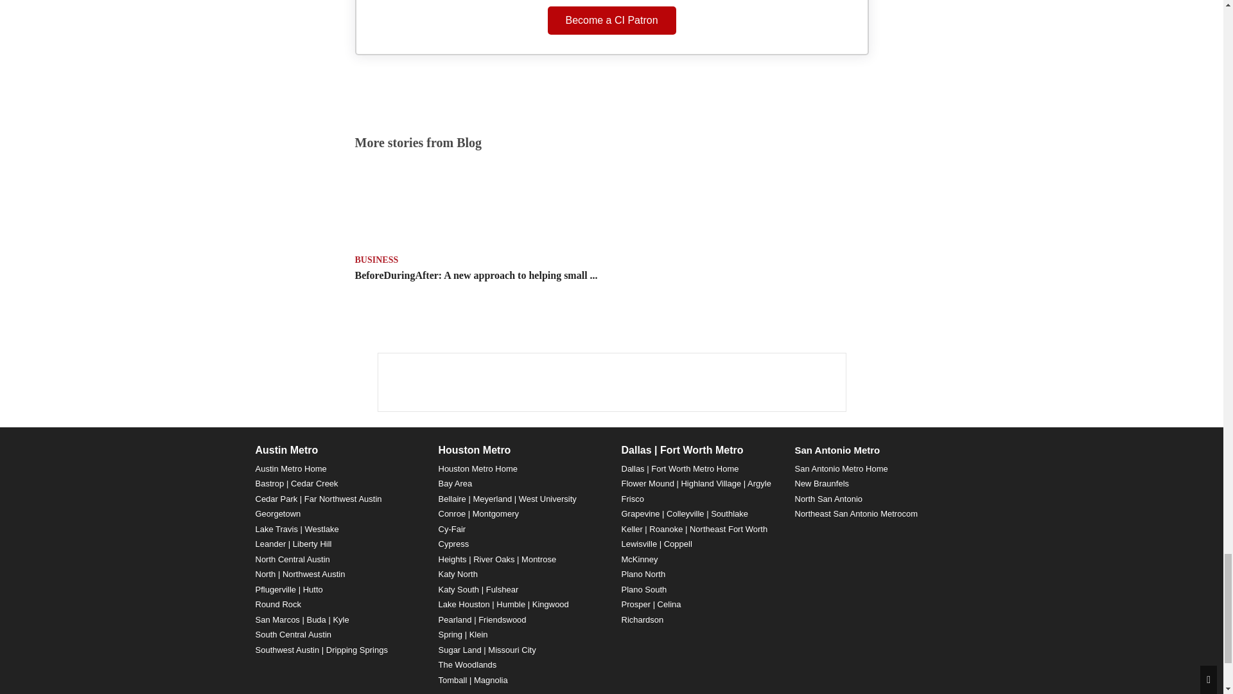  What do you see at coordinates (611, 382) in the screenshot?
I see `3rd party ad content` at bounding box center [611, 382].